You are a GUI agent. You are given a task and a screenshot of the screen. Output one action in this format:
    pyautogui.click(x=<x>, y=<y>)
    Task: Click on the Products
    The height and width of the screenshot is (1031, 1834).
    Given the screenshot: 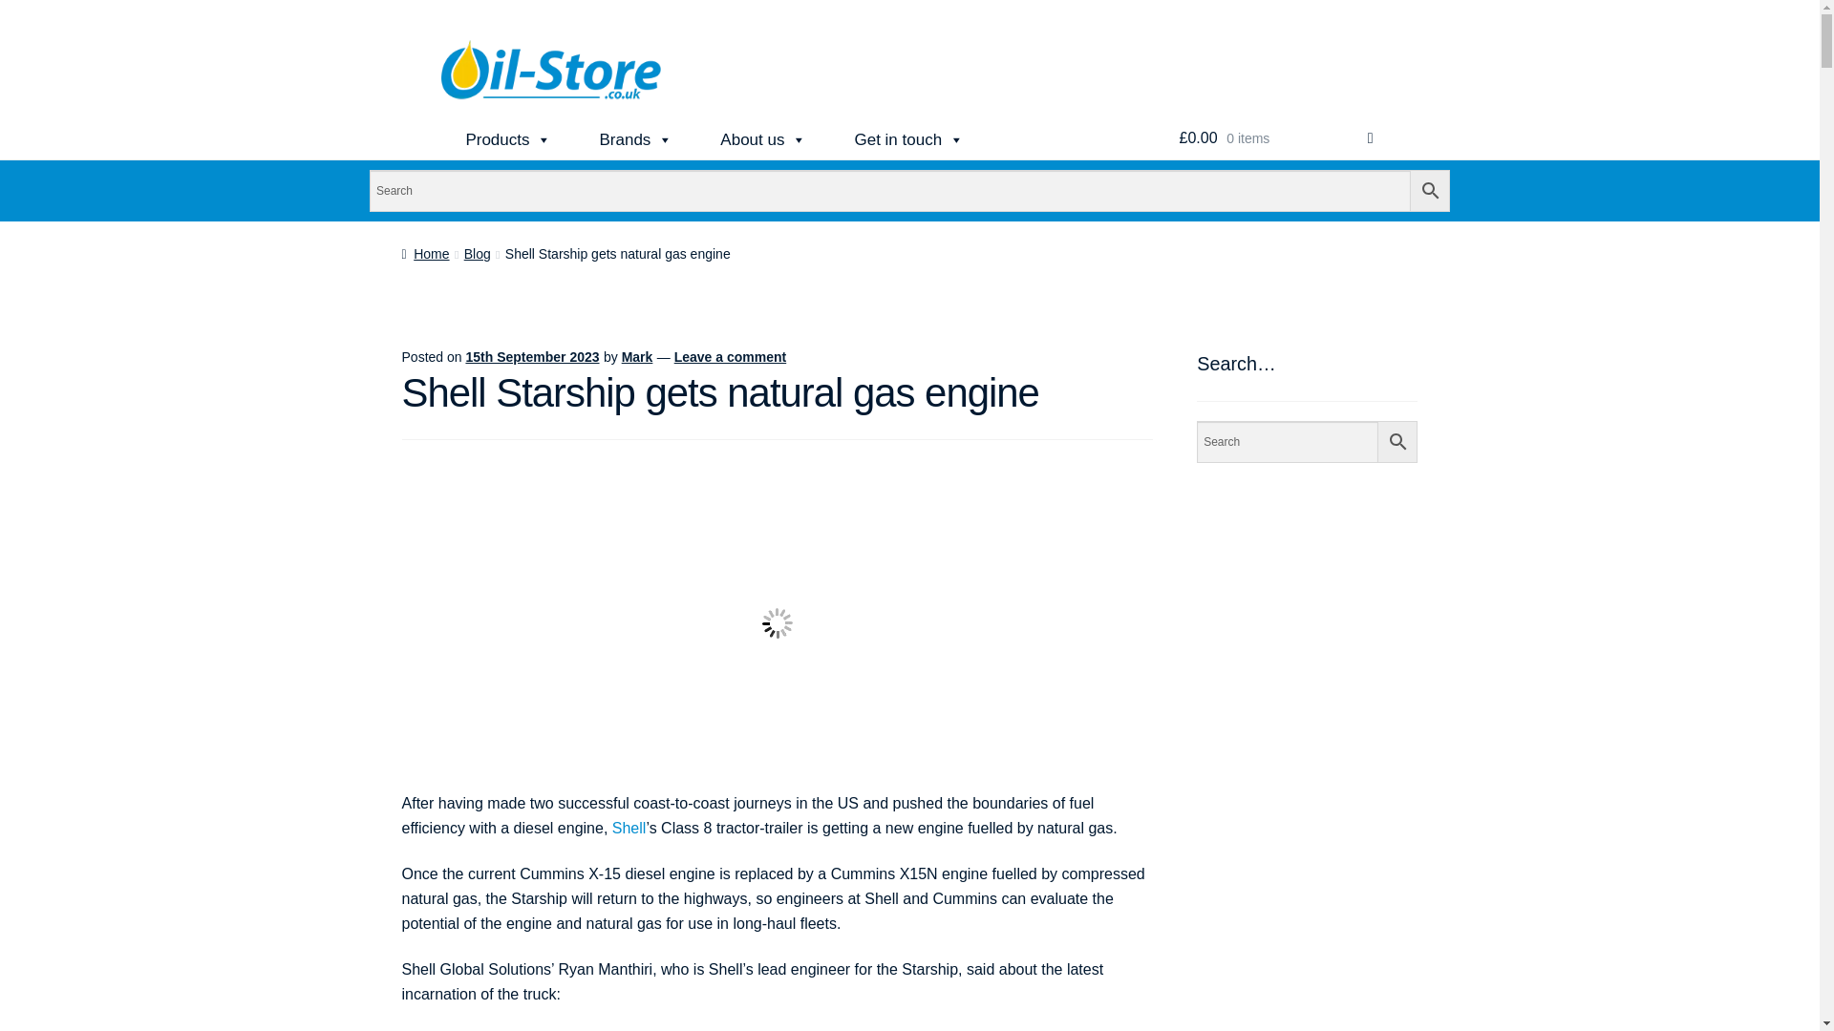 What is the action you would take?
    pyautogui.click(x=508, y=140)
    